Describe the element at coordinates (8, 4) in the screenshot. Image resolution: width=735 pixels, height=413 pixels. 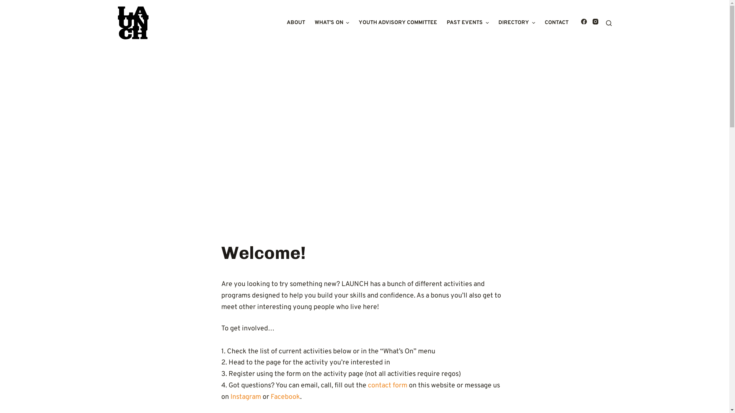
I see `Skip to content` at that location.